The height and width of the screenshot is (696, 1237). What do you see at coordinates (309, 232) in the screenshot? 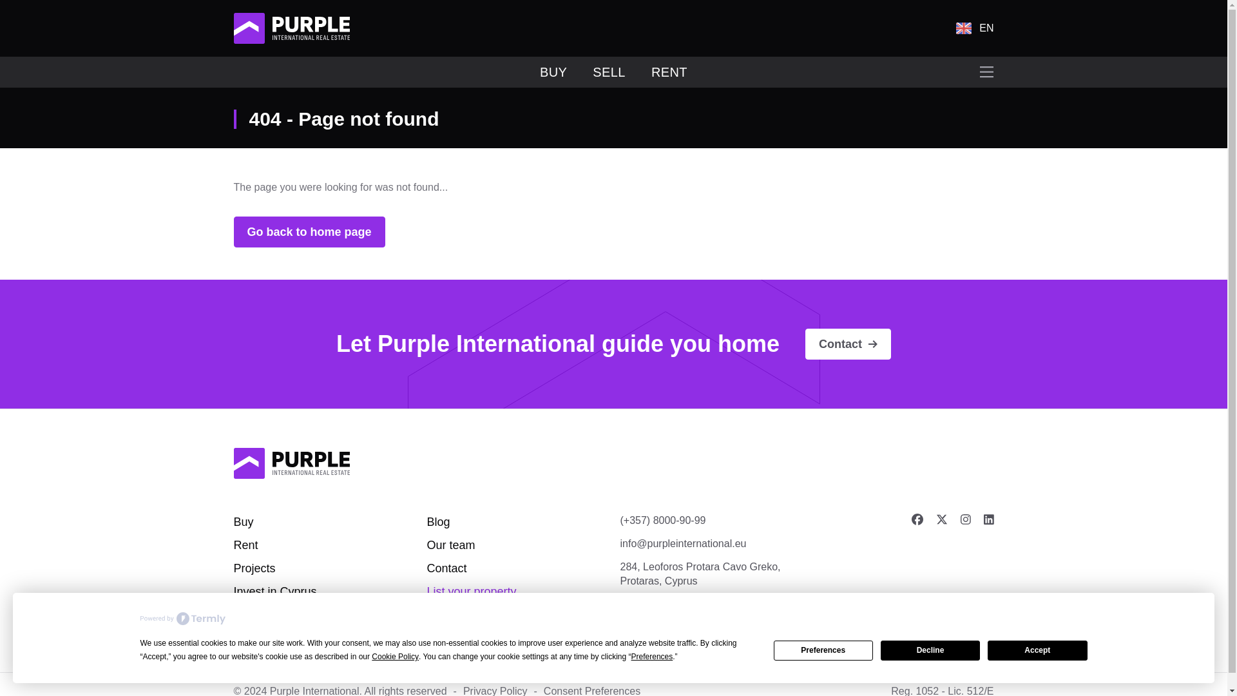
I see `Go back to home page` at bounding box center [309, 232].